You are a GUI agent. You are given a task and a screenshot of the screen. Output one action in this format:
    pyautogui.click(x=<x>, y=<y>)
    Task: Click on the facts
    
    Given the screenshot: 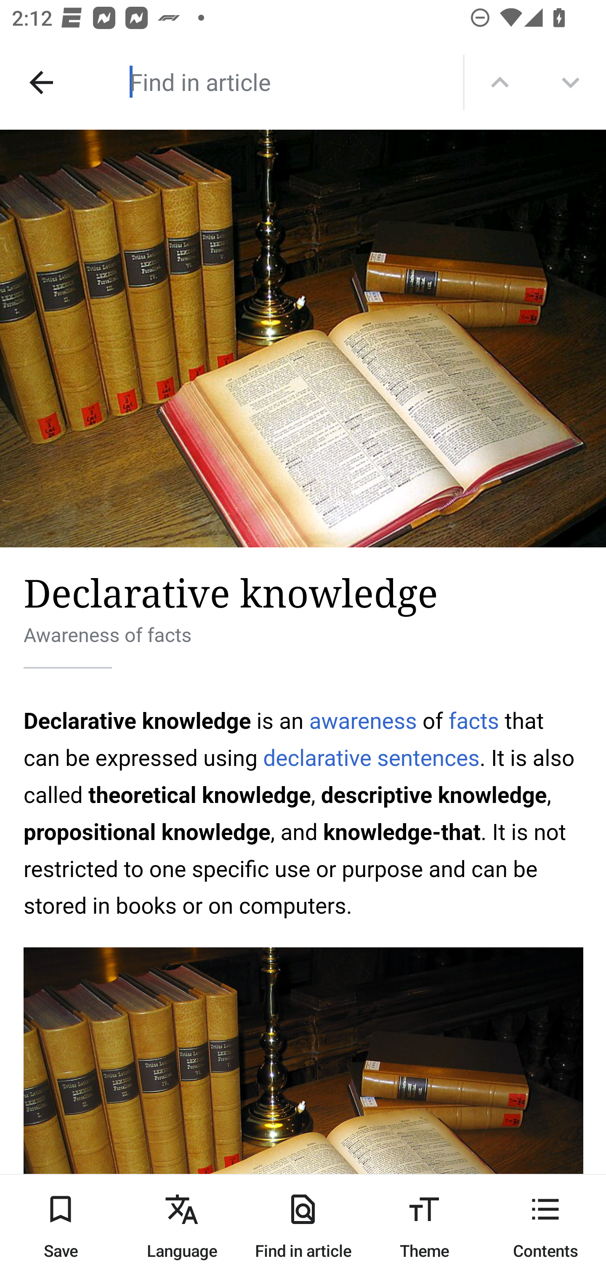 What is the action you would take?
    pyautogui.click(x=474, y=721)
    